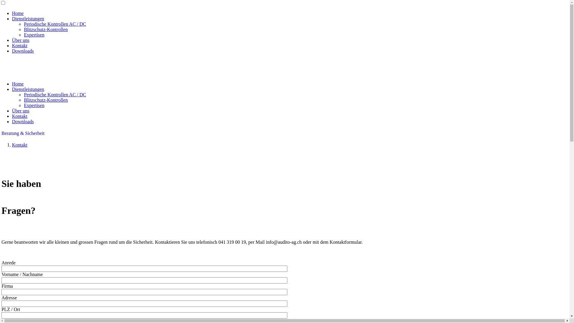 This screenshot has height=323, width=574. What do you see at coordinates (46, 100) in the screenshot?
I see `Blitzschutz-Kontrollen` at bounding box center [46, 100].